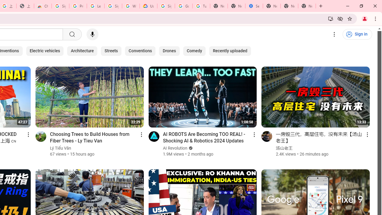  What do you see at coordinates (201, 6) in the screenshot?
I see `Turn cookies on or off - Computer - Google Account Help` at bounding box center [201, 6].